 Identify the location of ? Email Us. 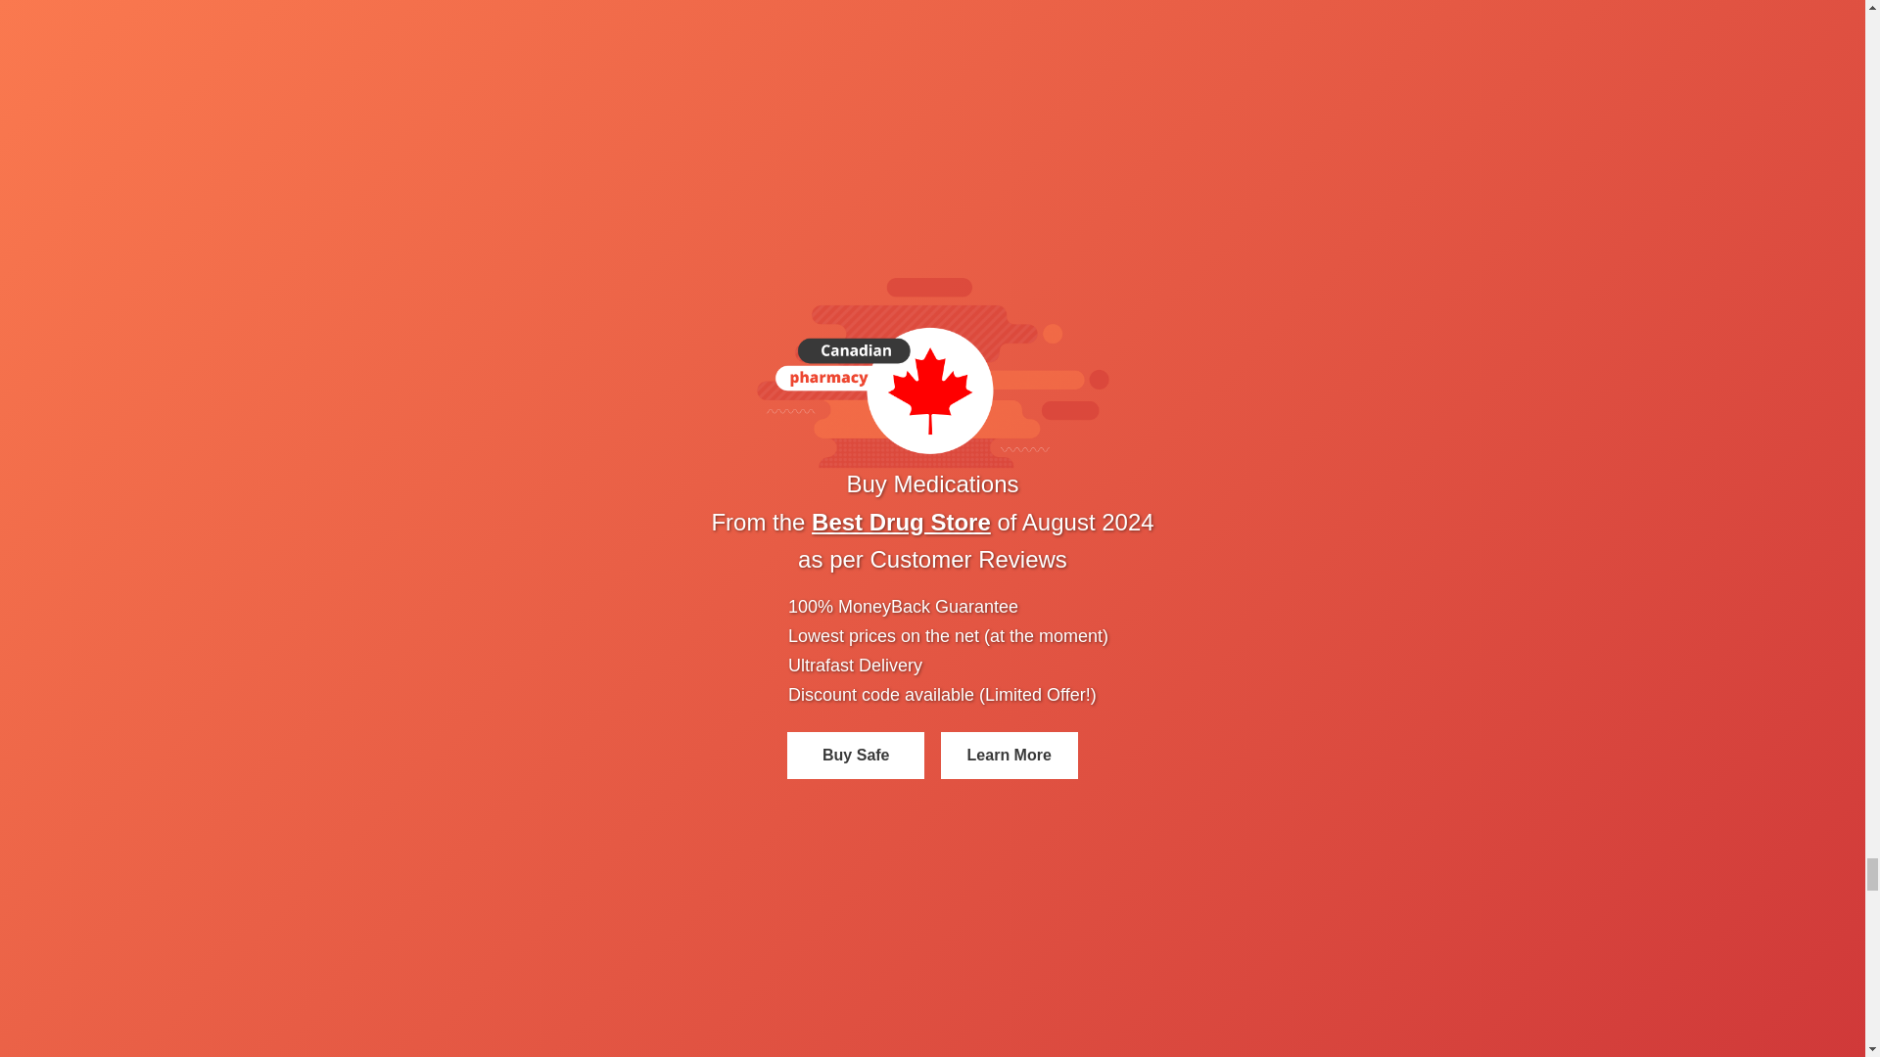
(82, 393).